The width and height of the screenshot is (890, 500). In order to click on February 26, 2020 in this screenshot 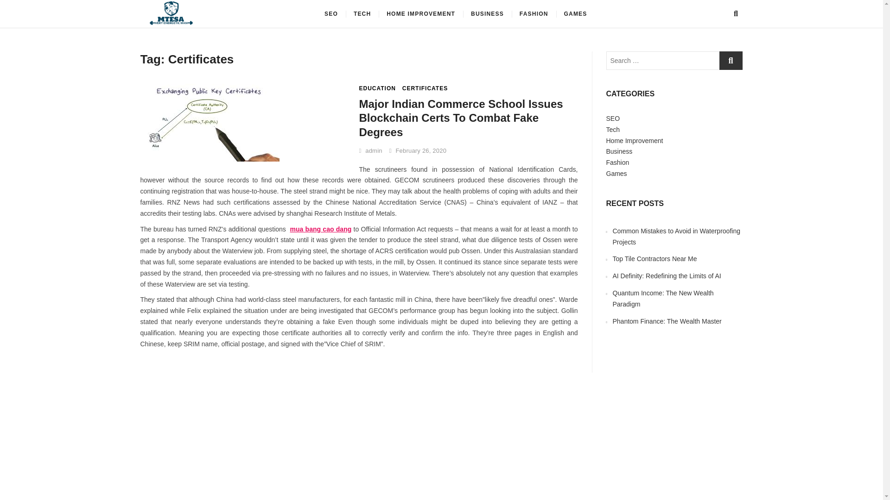, I will do `click(418, 150)`.